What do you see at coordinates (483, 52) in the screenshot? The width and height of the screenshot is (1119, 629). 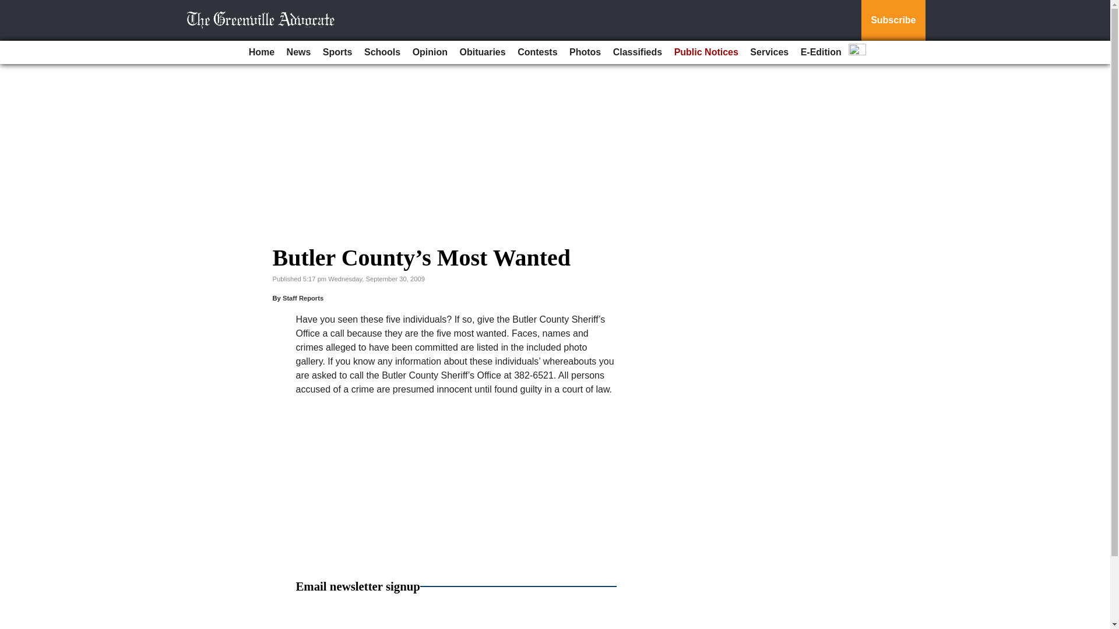 I see `Obituaries` at bounding box center [483, 52].